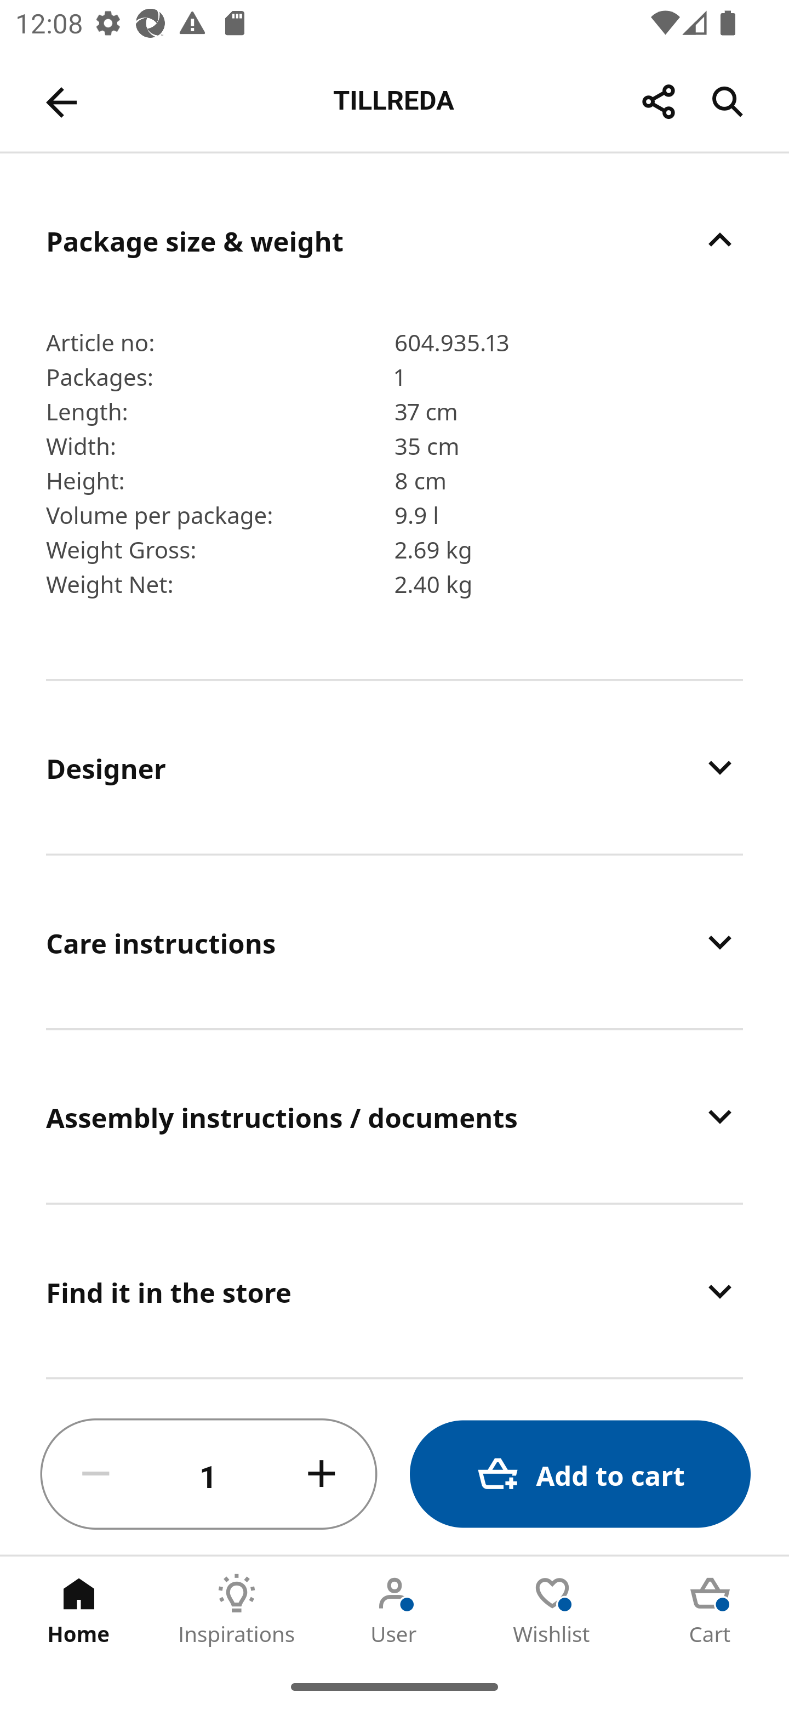 The width and height of the screenshot is (789, 1710). What do you see at coordinates (552, 1610) in the screenshot?
I see `Wishlist
Tab 4 of 5` at bounding box center [552, 1610].